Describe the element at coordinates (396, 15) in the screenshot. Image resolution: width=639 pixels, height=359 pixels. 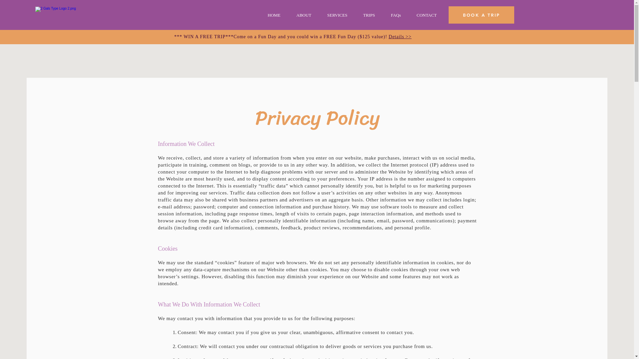
I see `FAQs` at that location.